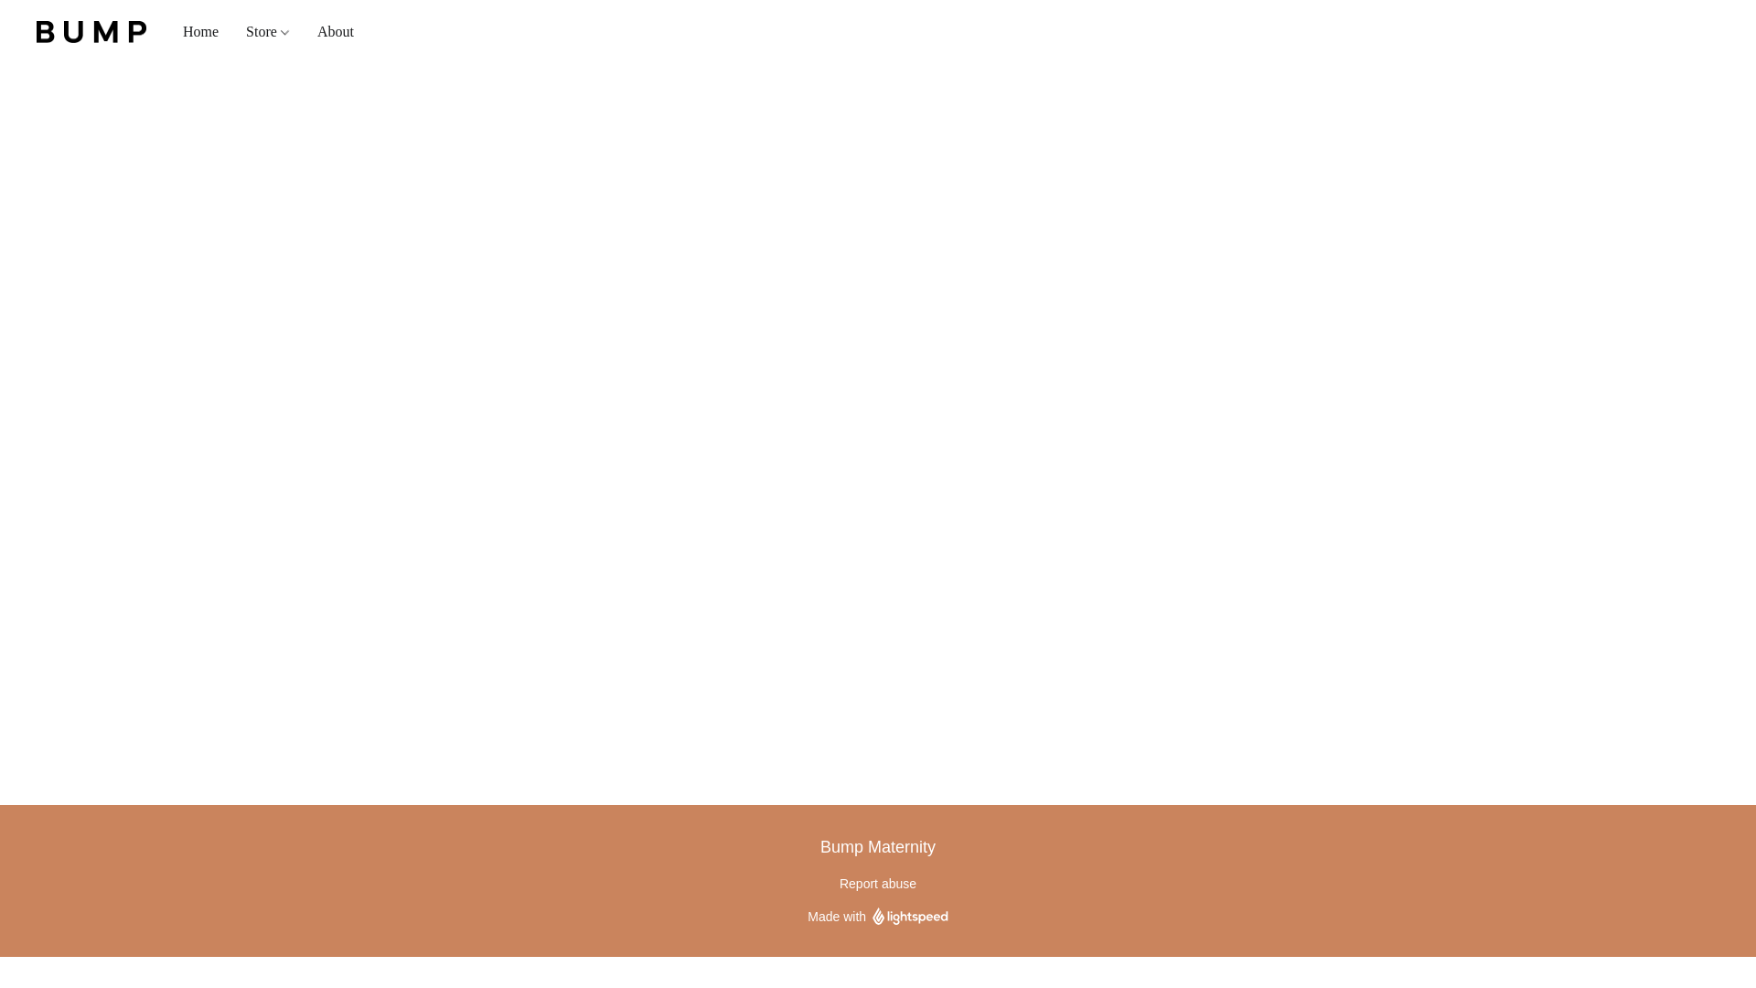 The width and height of the screenshot is (1756, 988). What do you see at coordinates (878, 917) in the screenshot?
I see `Made with` at bounding box center [878, 917].